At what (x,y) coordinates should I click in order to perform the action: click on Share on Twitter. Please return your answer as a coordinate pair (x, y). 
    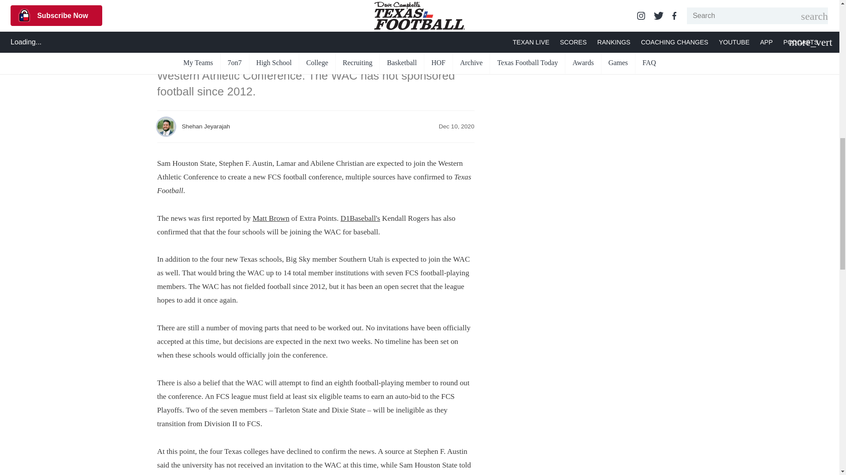
    Looking at the image, I should click on (161, 18).